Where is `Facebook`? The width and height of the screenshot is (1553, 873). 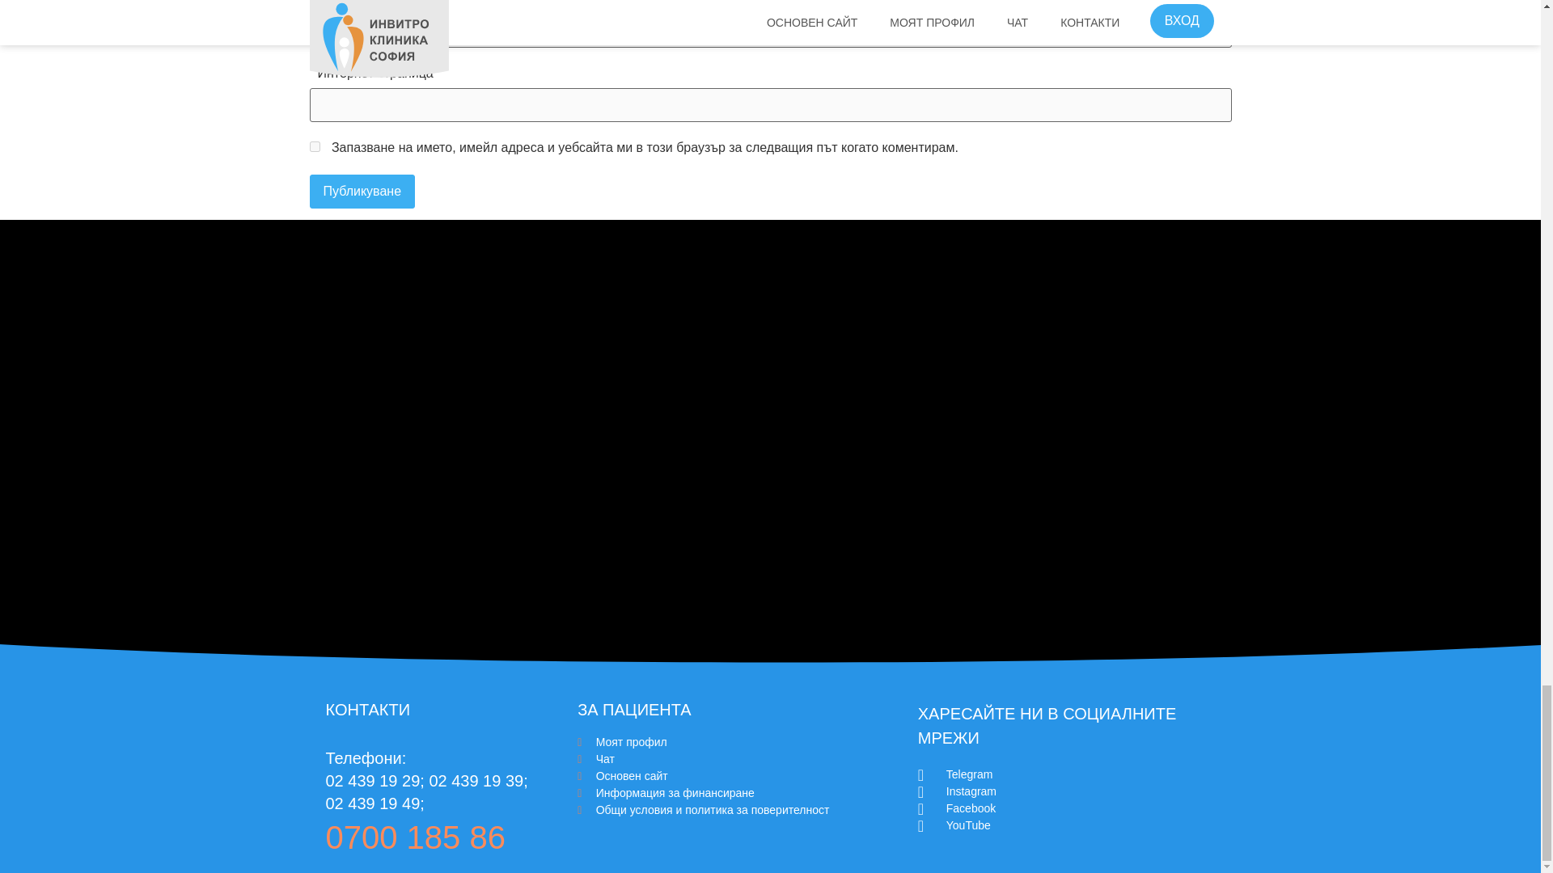 Facebook is located at coordinates (1074, 808).